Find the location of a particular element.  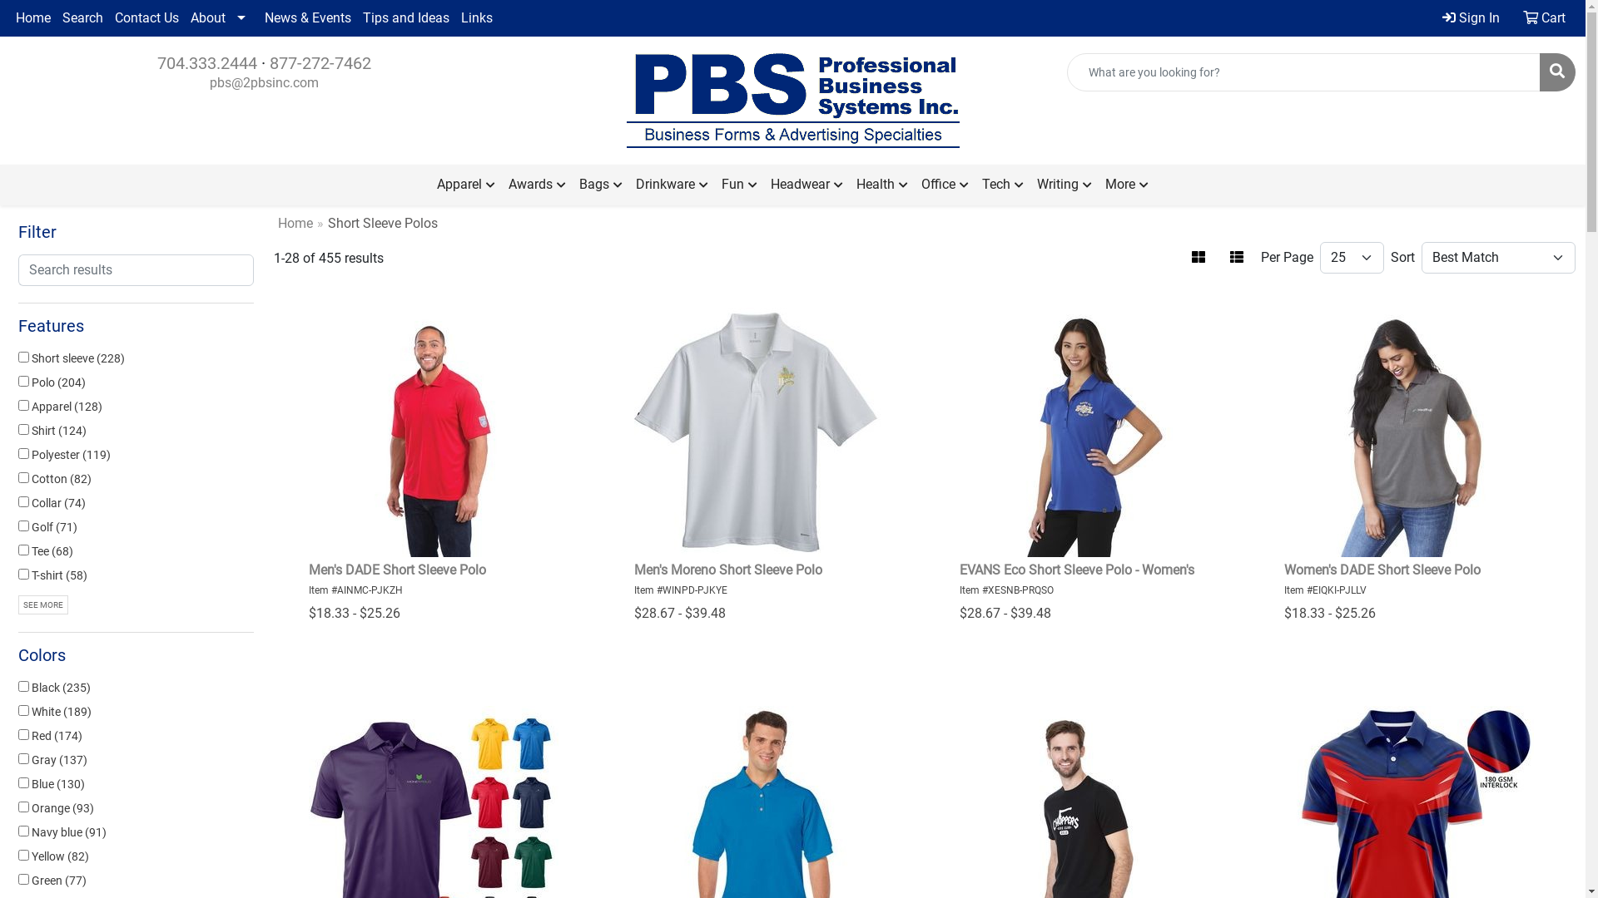

Apparel is located at coordinates (466, 185).